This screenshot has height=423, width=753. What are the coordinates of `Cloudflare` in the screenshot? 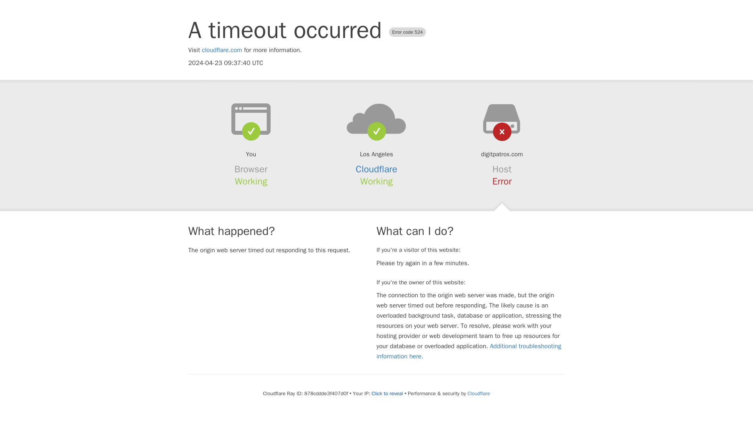 It's located at (478, 393).